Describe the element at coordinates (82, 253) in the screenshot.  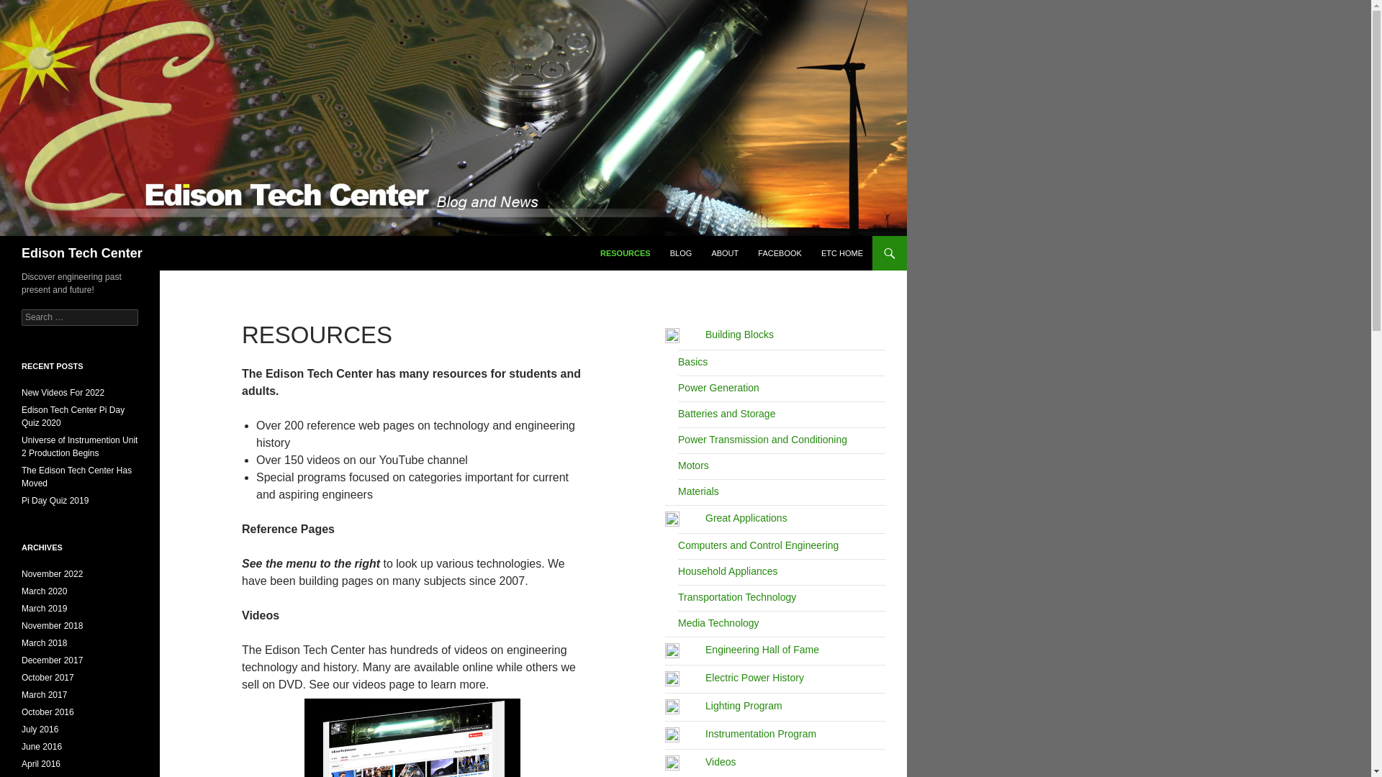
I see `Edison Tech Center` at that location.